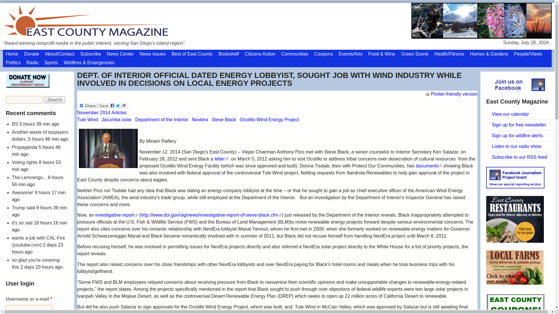 The width and height of the screenshot is (559, 314). Describe the element at coordinates (153, 54) in the screenshot. I see `News issues` at that location.